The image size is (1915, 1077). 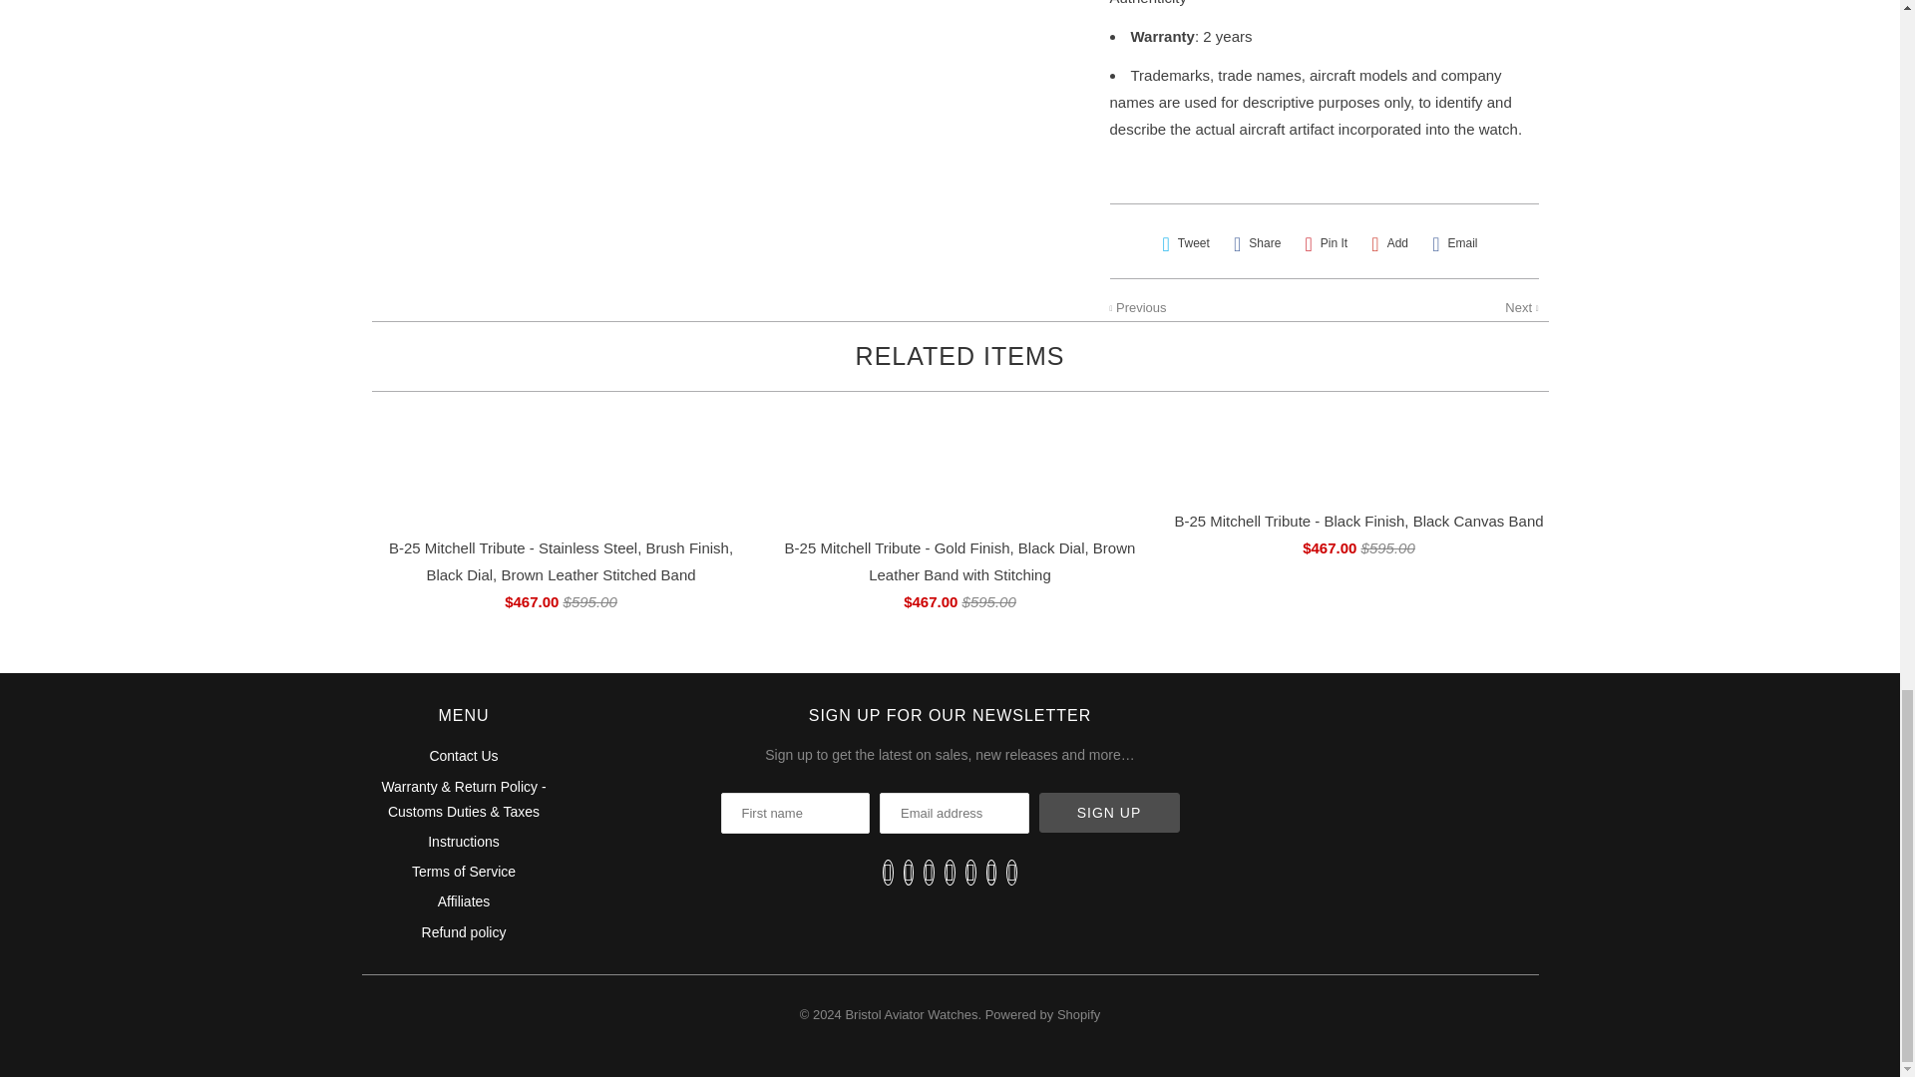 I want to click on Share this on Facebook, so click(x=1257, y=243).